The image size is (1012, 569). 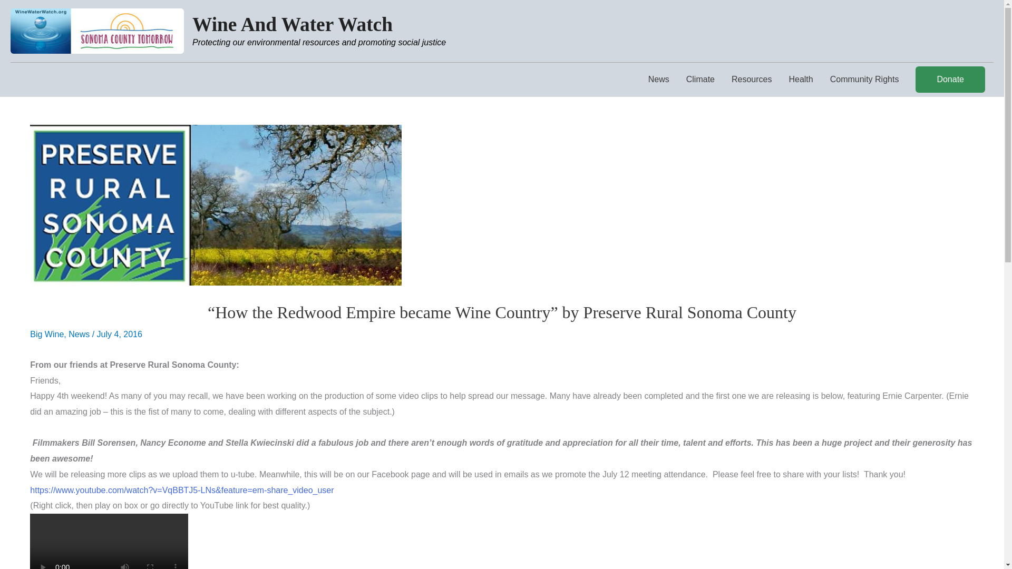 What do you see at coordinates (79, 334) in the screenshot?
I see `News` at bounding box center [79, 334].